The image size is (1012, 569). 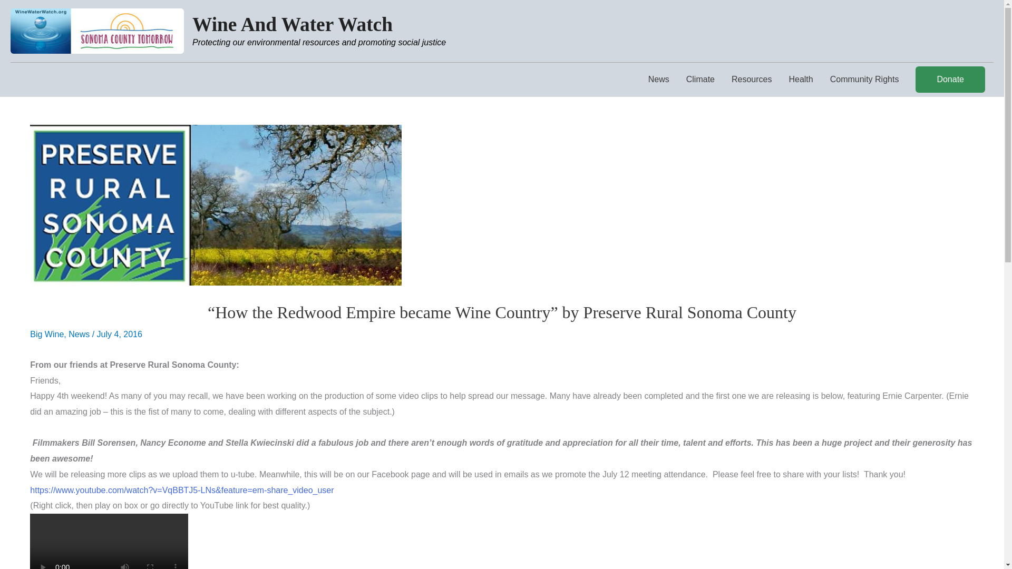 What do you see at coordinates (79, 334) in the screenshot?
I see `News` at bounding box center [79, 334].